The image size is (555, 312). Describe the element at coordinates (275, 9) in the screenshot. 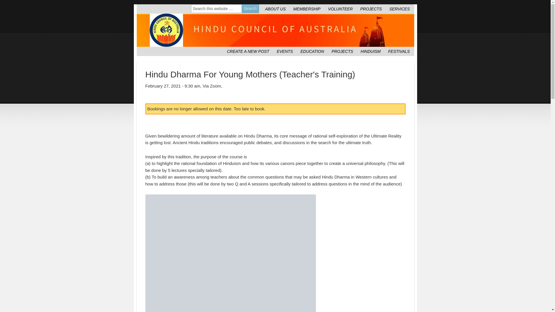

I see `ABOUT US` at that location.